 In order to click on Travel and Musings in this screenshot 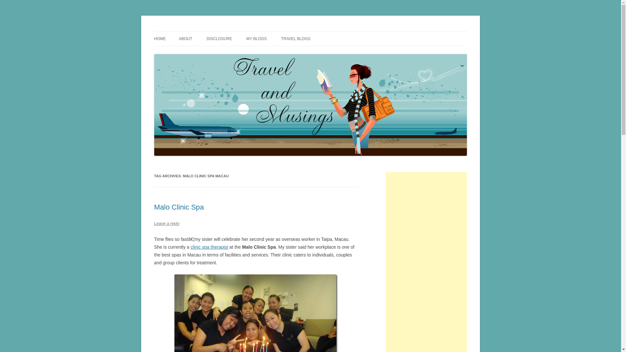, I will do `click(193, 31)`.